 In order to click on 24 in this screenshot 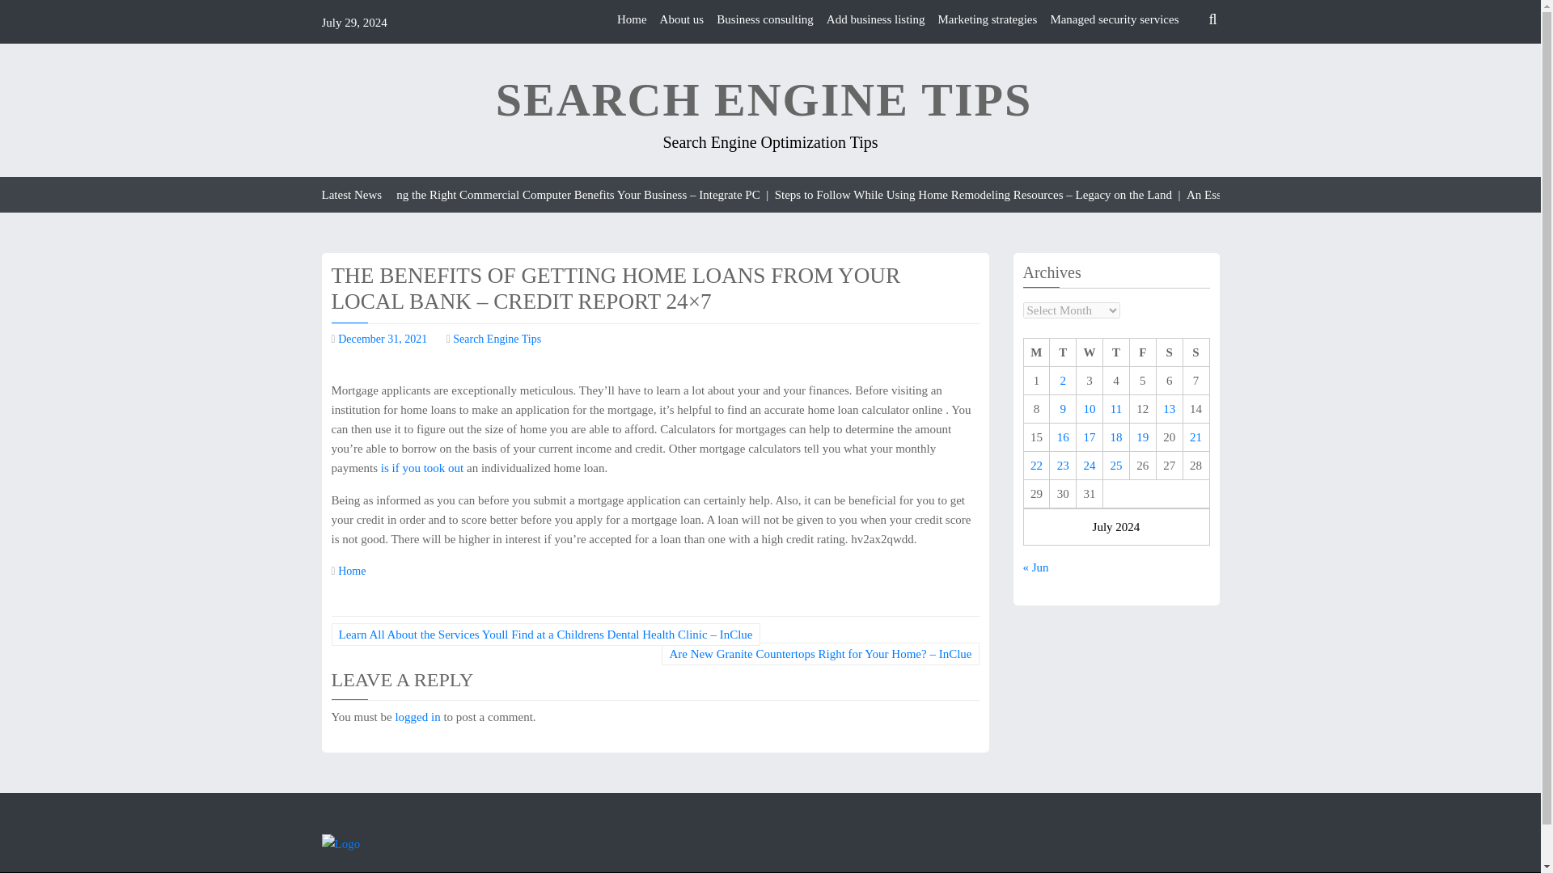, I will do `click(1090, 466)`.